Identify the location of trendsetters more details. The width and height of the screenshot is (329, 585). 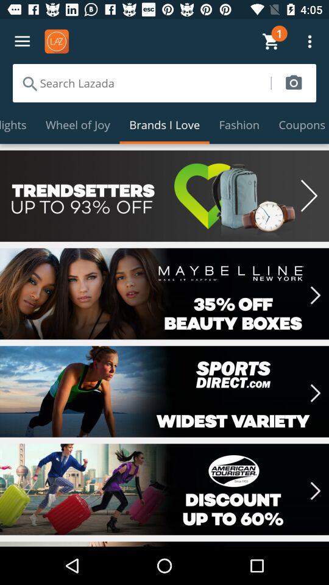
(164, 196).